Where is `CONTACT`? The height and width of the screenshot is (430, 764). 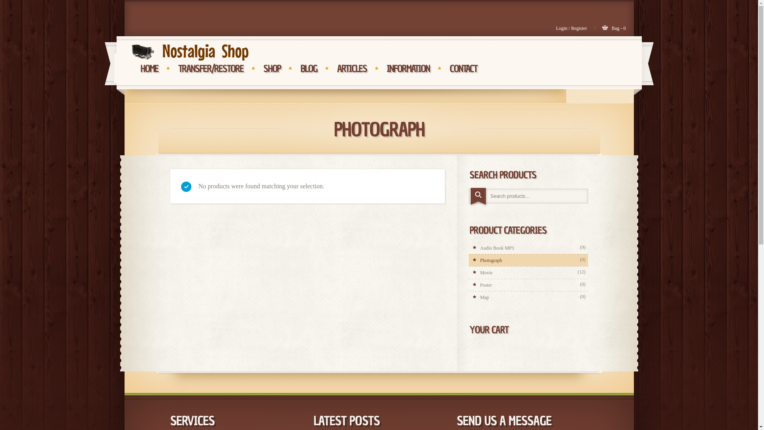 CONTACT is located at coordinates (463, 68).